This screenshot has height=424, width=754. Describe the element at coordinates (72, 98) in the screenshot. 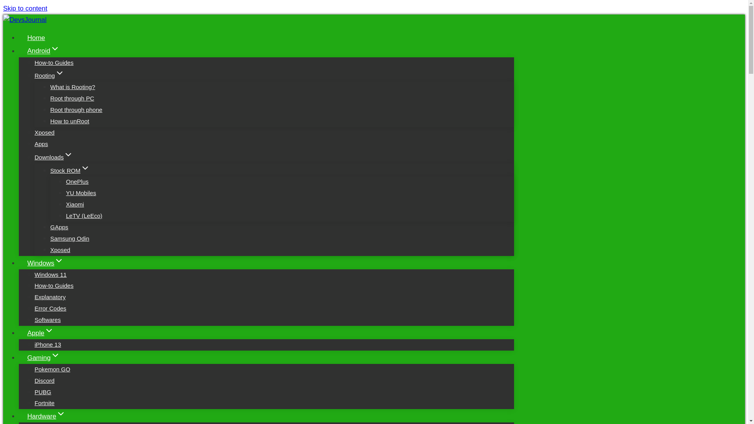

I see `Root through PC` at that location.